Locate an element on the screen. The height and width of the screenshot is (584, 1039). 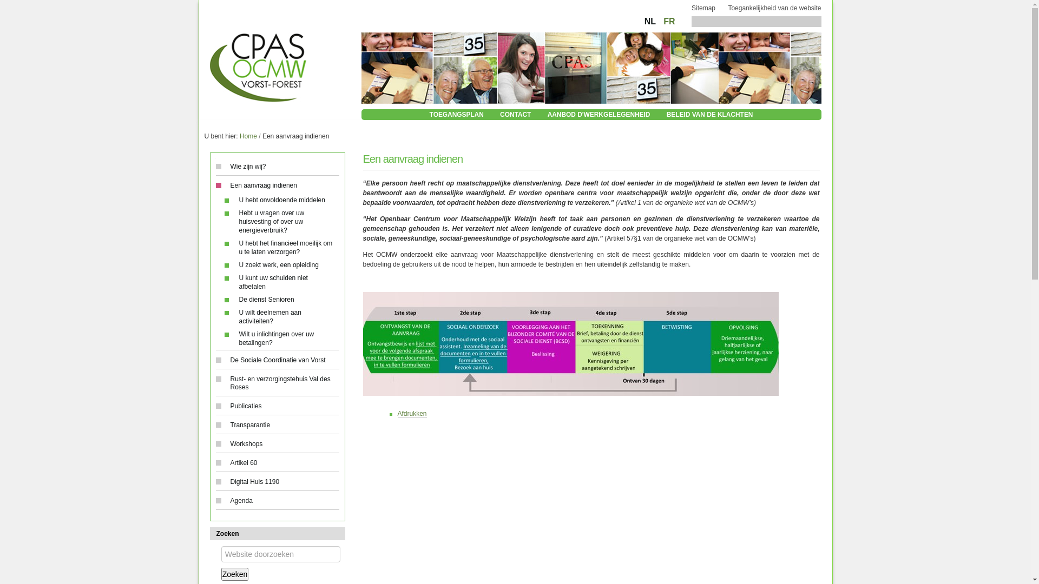
De Sociale Coordinatie van Vorst is located at coordinates (277, 360).